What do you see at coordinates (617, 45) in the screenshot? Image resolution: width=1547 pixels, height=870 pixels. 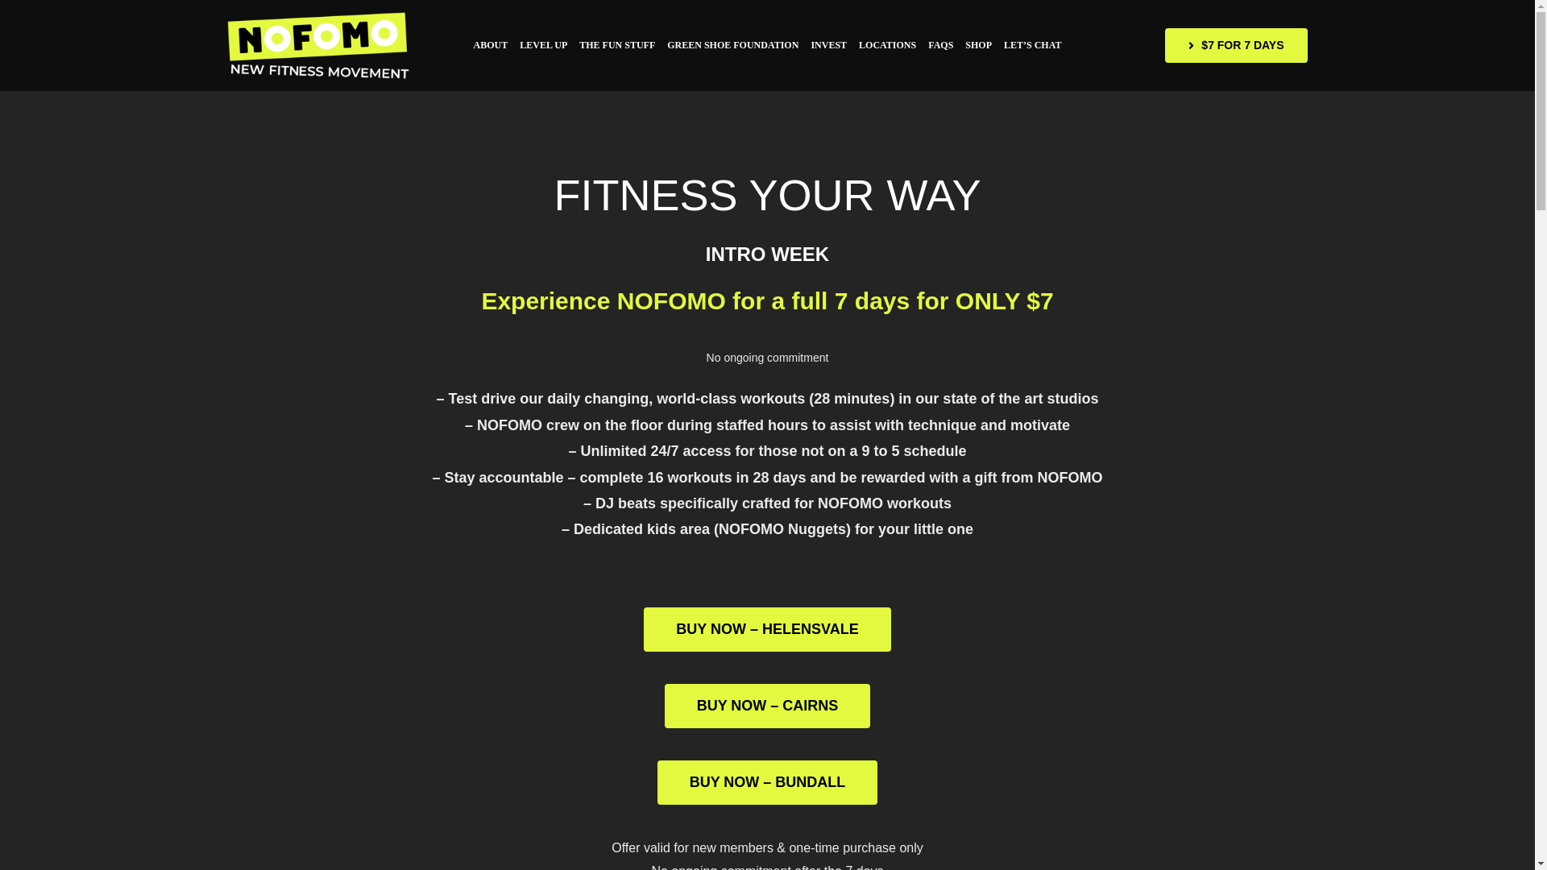 I see `THE FUN STUFF` at bounding box center [617, 45].